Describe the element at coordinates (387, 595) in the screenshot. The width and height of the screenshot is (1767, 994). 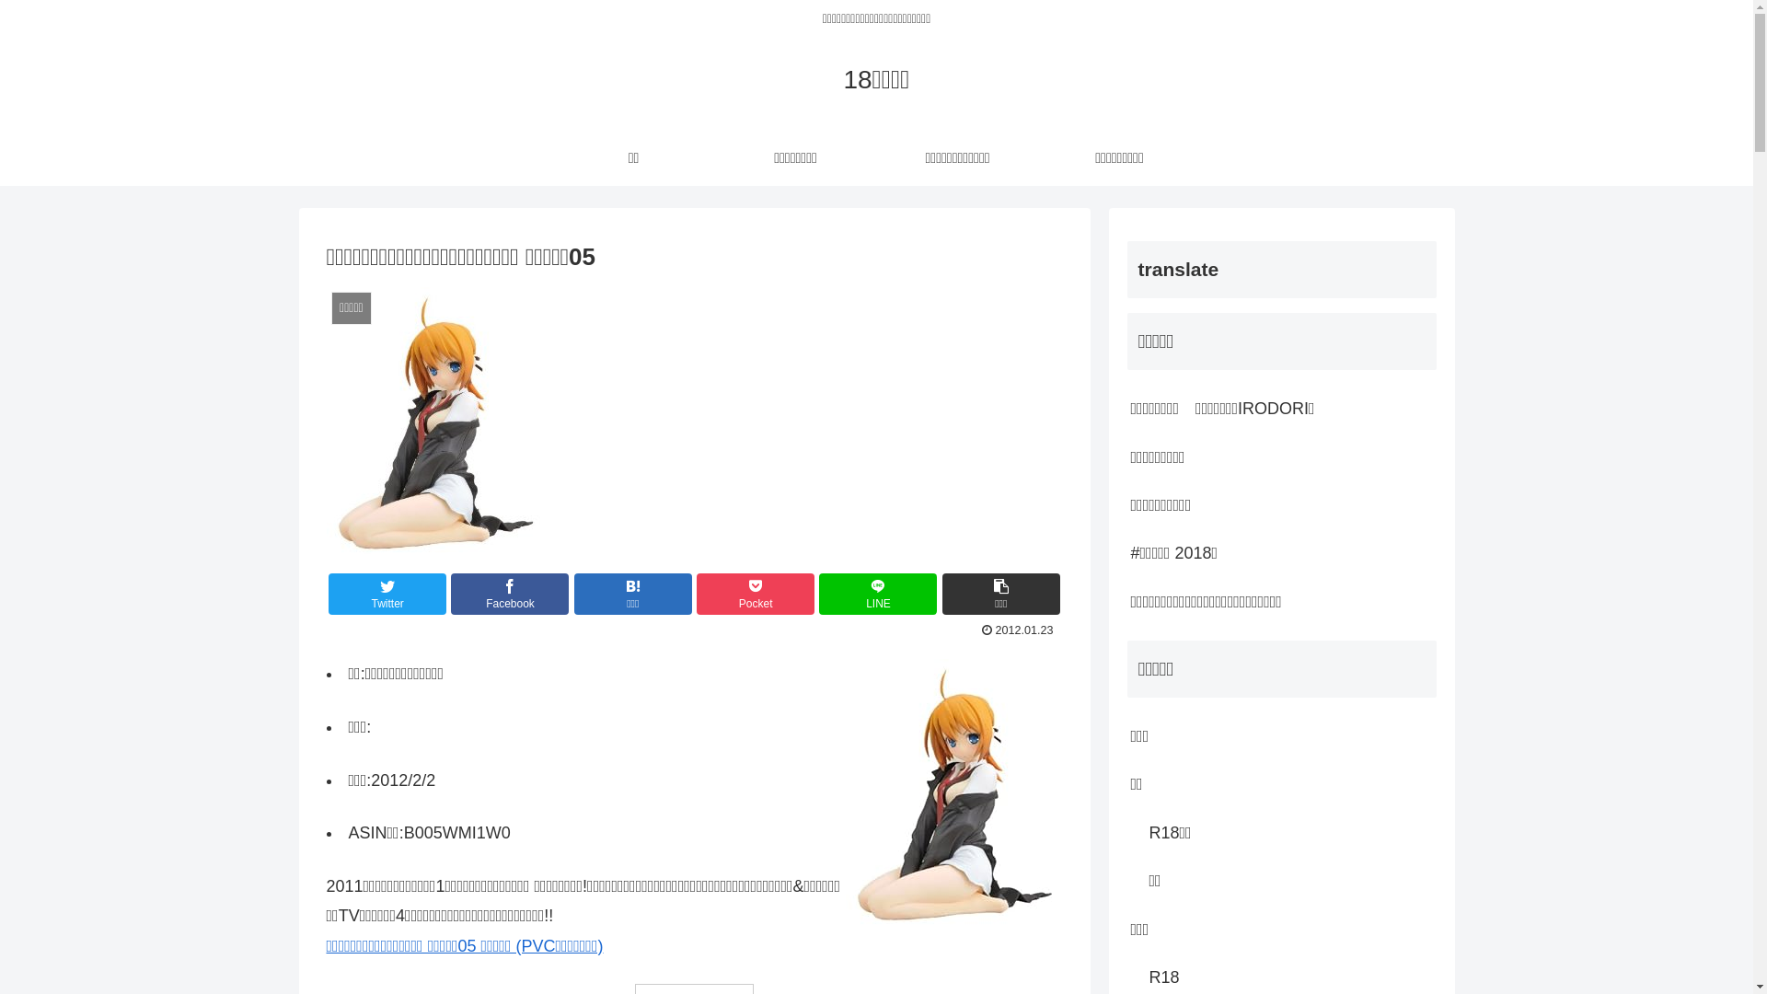
I see `Twitter` at that location.